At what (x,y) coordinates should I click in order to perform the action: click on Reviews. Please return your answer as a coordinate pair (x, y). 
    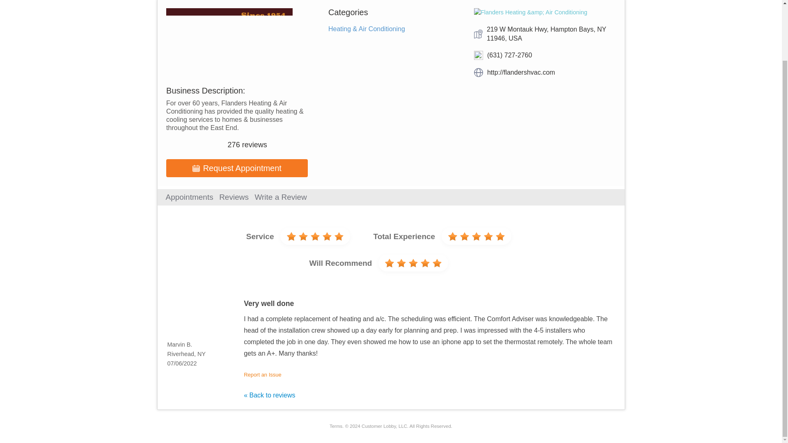
    Looking at the image, I should click on (234, 197).